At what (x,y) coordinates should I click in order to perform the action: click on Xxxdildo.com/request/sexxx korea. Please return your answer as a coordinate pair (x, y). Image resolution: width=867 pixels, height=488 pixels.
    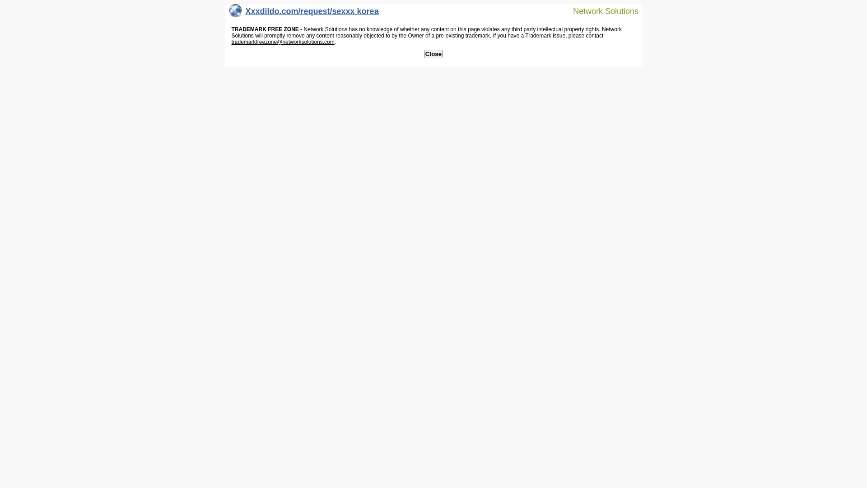
    Looking at the image, I should click on (304, 14).